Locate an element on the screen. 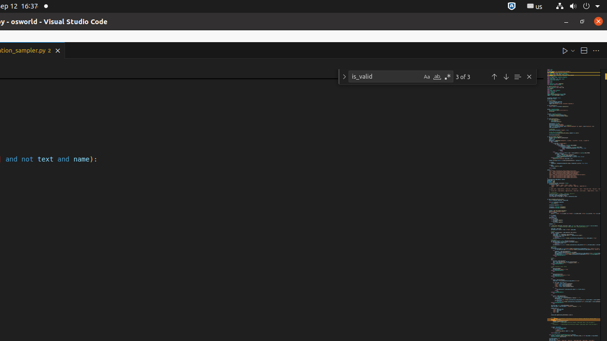 This screenshot has width=607, height=341. Run Python File is located at coordinates (565, 50).